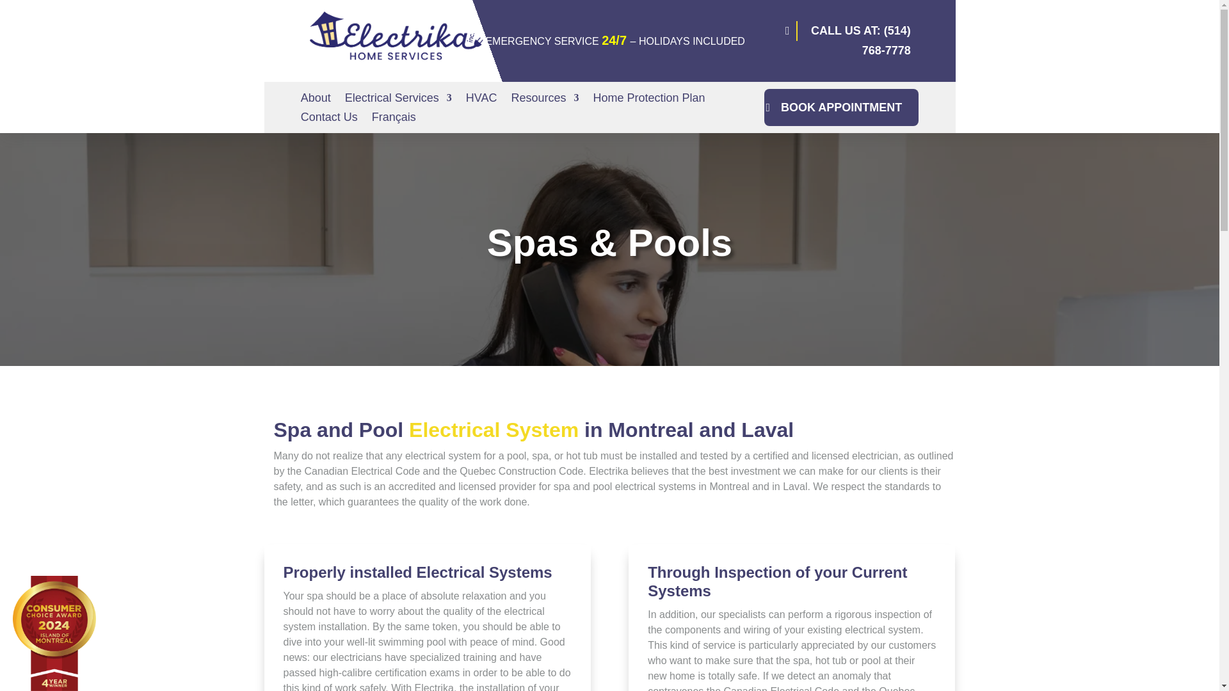 The image size is (1229, 691). Describe the element at coordinates (398, 100) in the screenshot. I see `Electrical Services` at that location.